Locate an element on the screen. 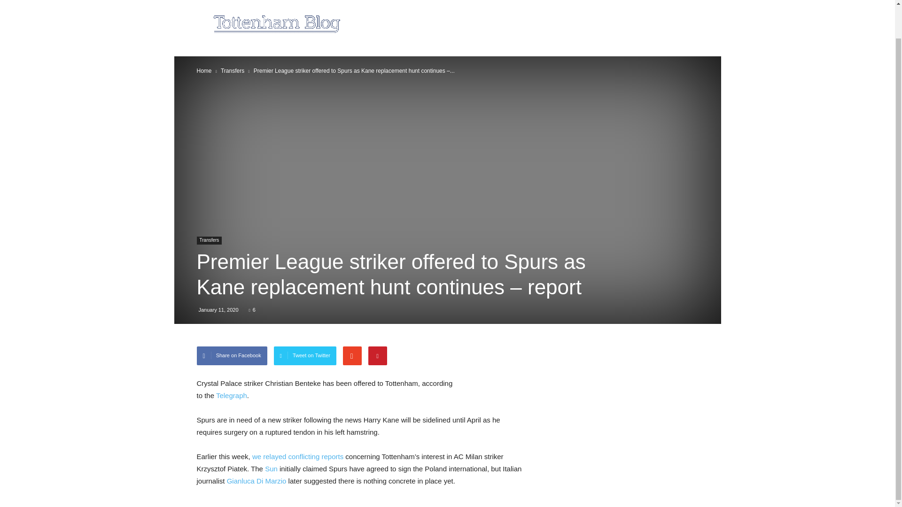 The height and width of the screenshot is (507, 902). Home is located at coordinates (204, 70).